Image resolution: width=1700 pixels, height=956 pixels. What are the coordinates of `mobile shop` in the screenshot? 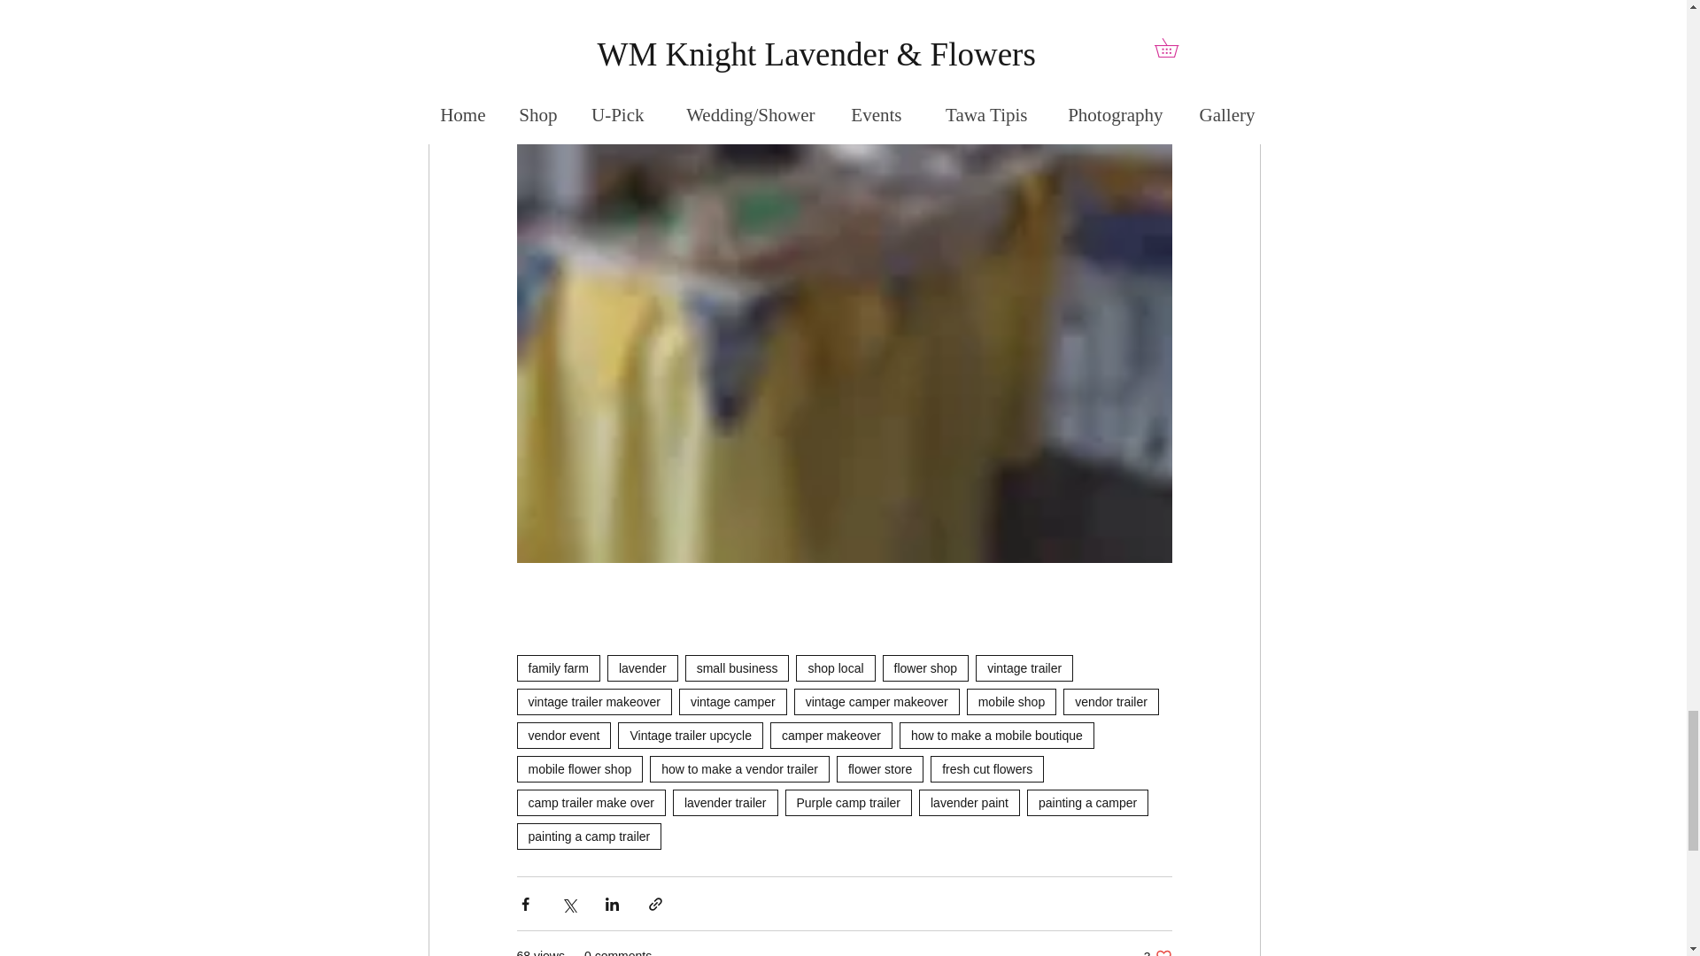 It's located at (1012, 701).